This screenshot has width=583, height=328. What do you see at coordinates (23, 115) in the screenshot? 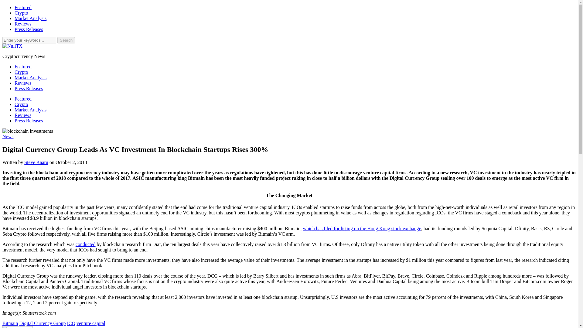
I see `Reviews` at bounding box center [23, 115].